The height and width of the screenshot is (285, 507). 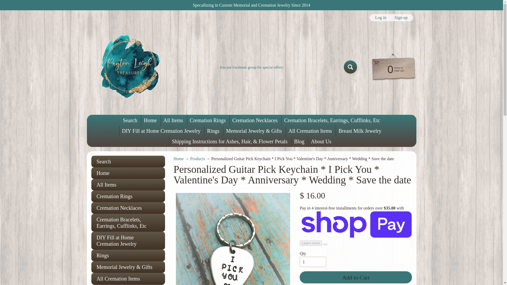 I want to click on Pin on Pinterest, so click(x=355, y=282).